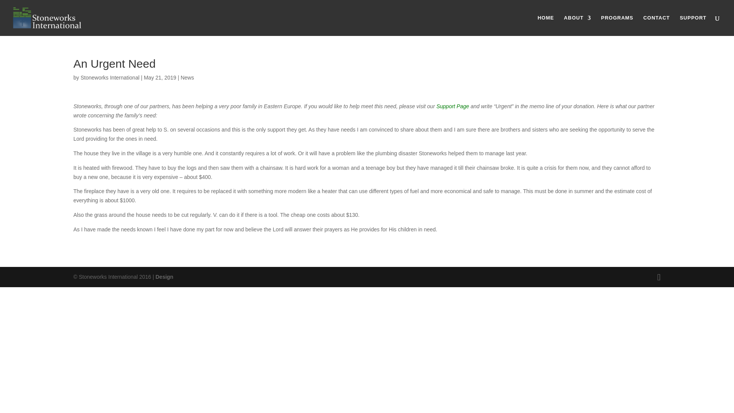 The height and width of the screenshot is (413, 734). Describe the element at coordinates (617, 25) in the screenshot. I see `PROGRAMS` at that location.